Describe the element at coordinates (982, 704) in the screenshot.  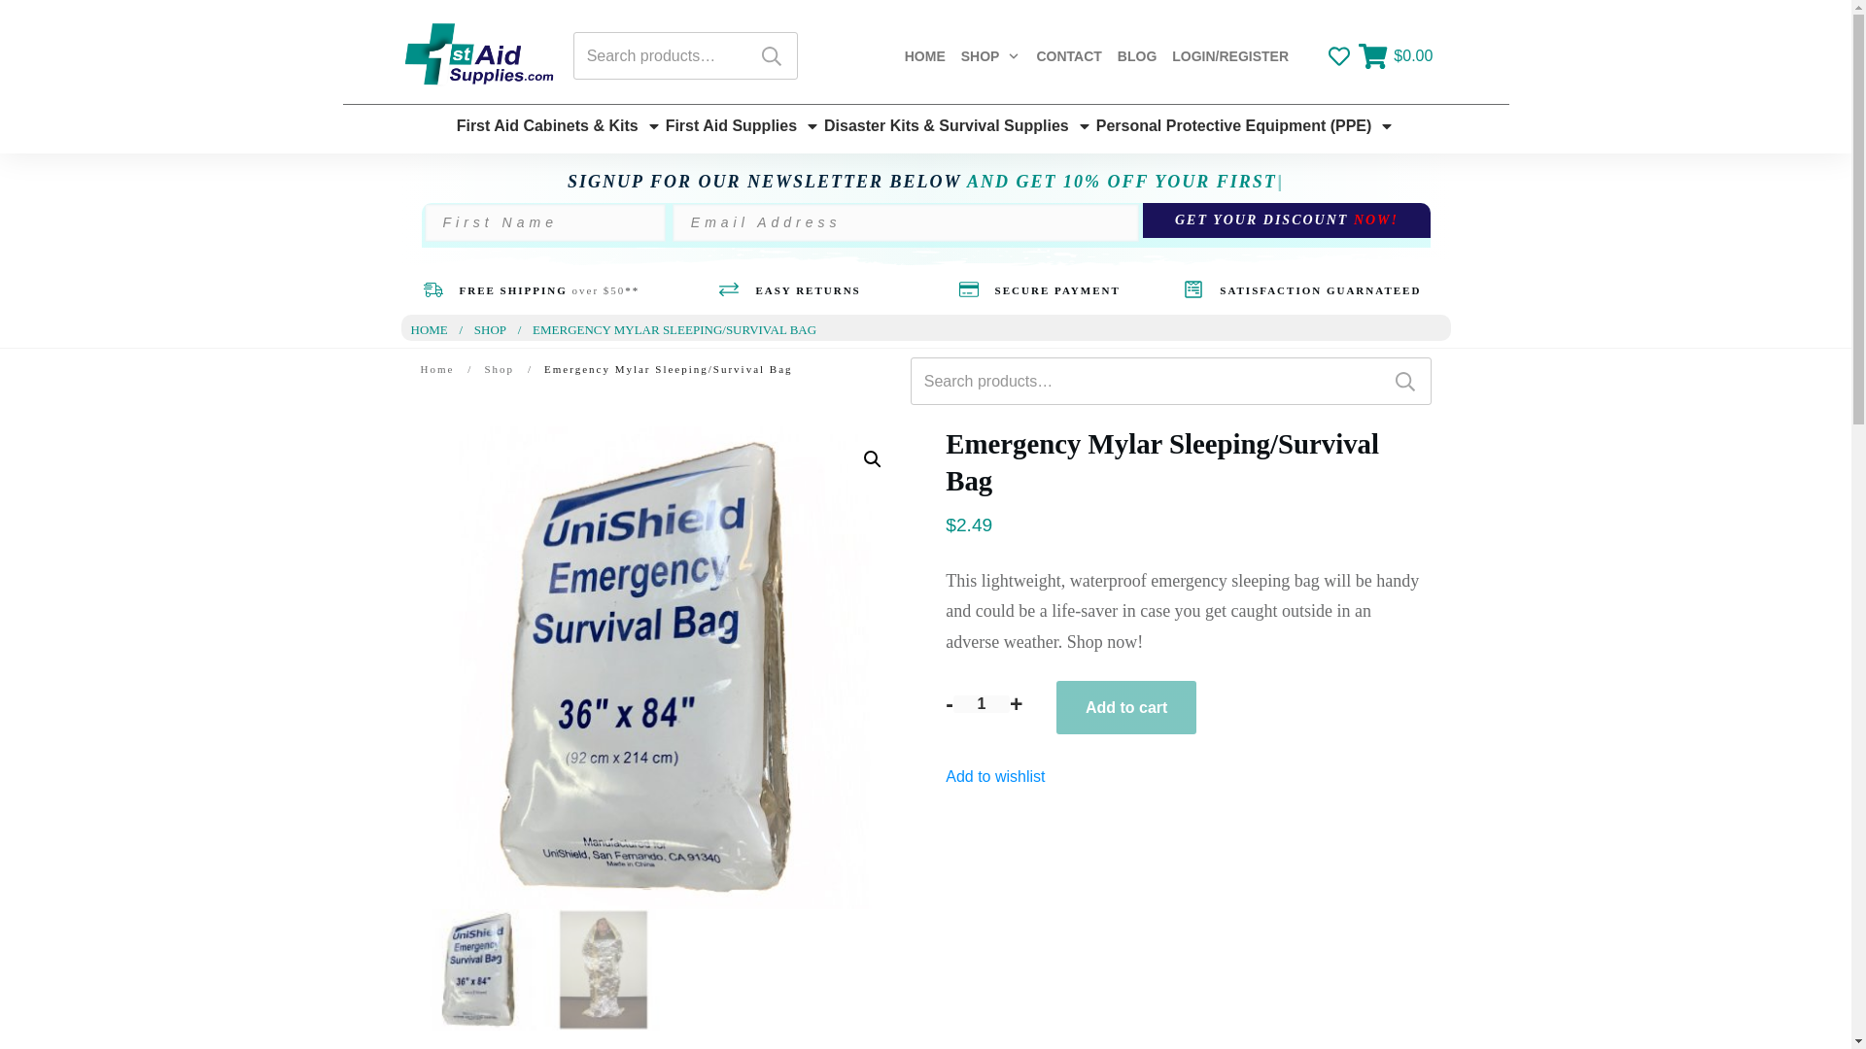
I see `1` at that location.